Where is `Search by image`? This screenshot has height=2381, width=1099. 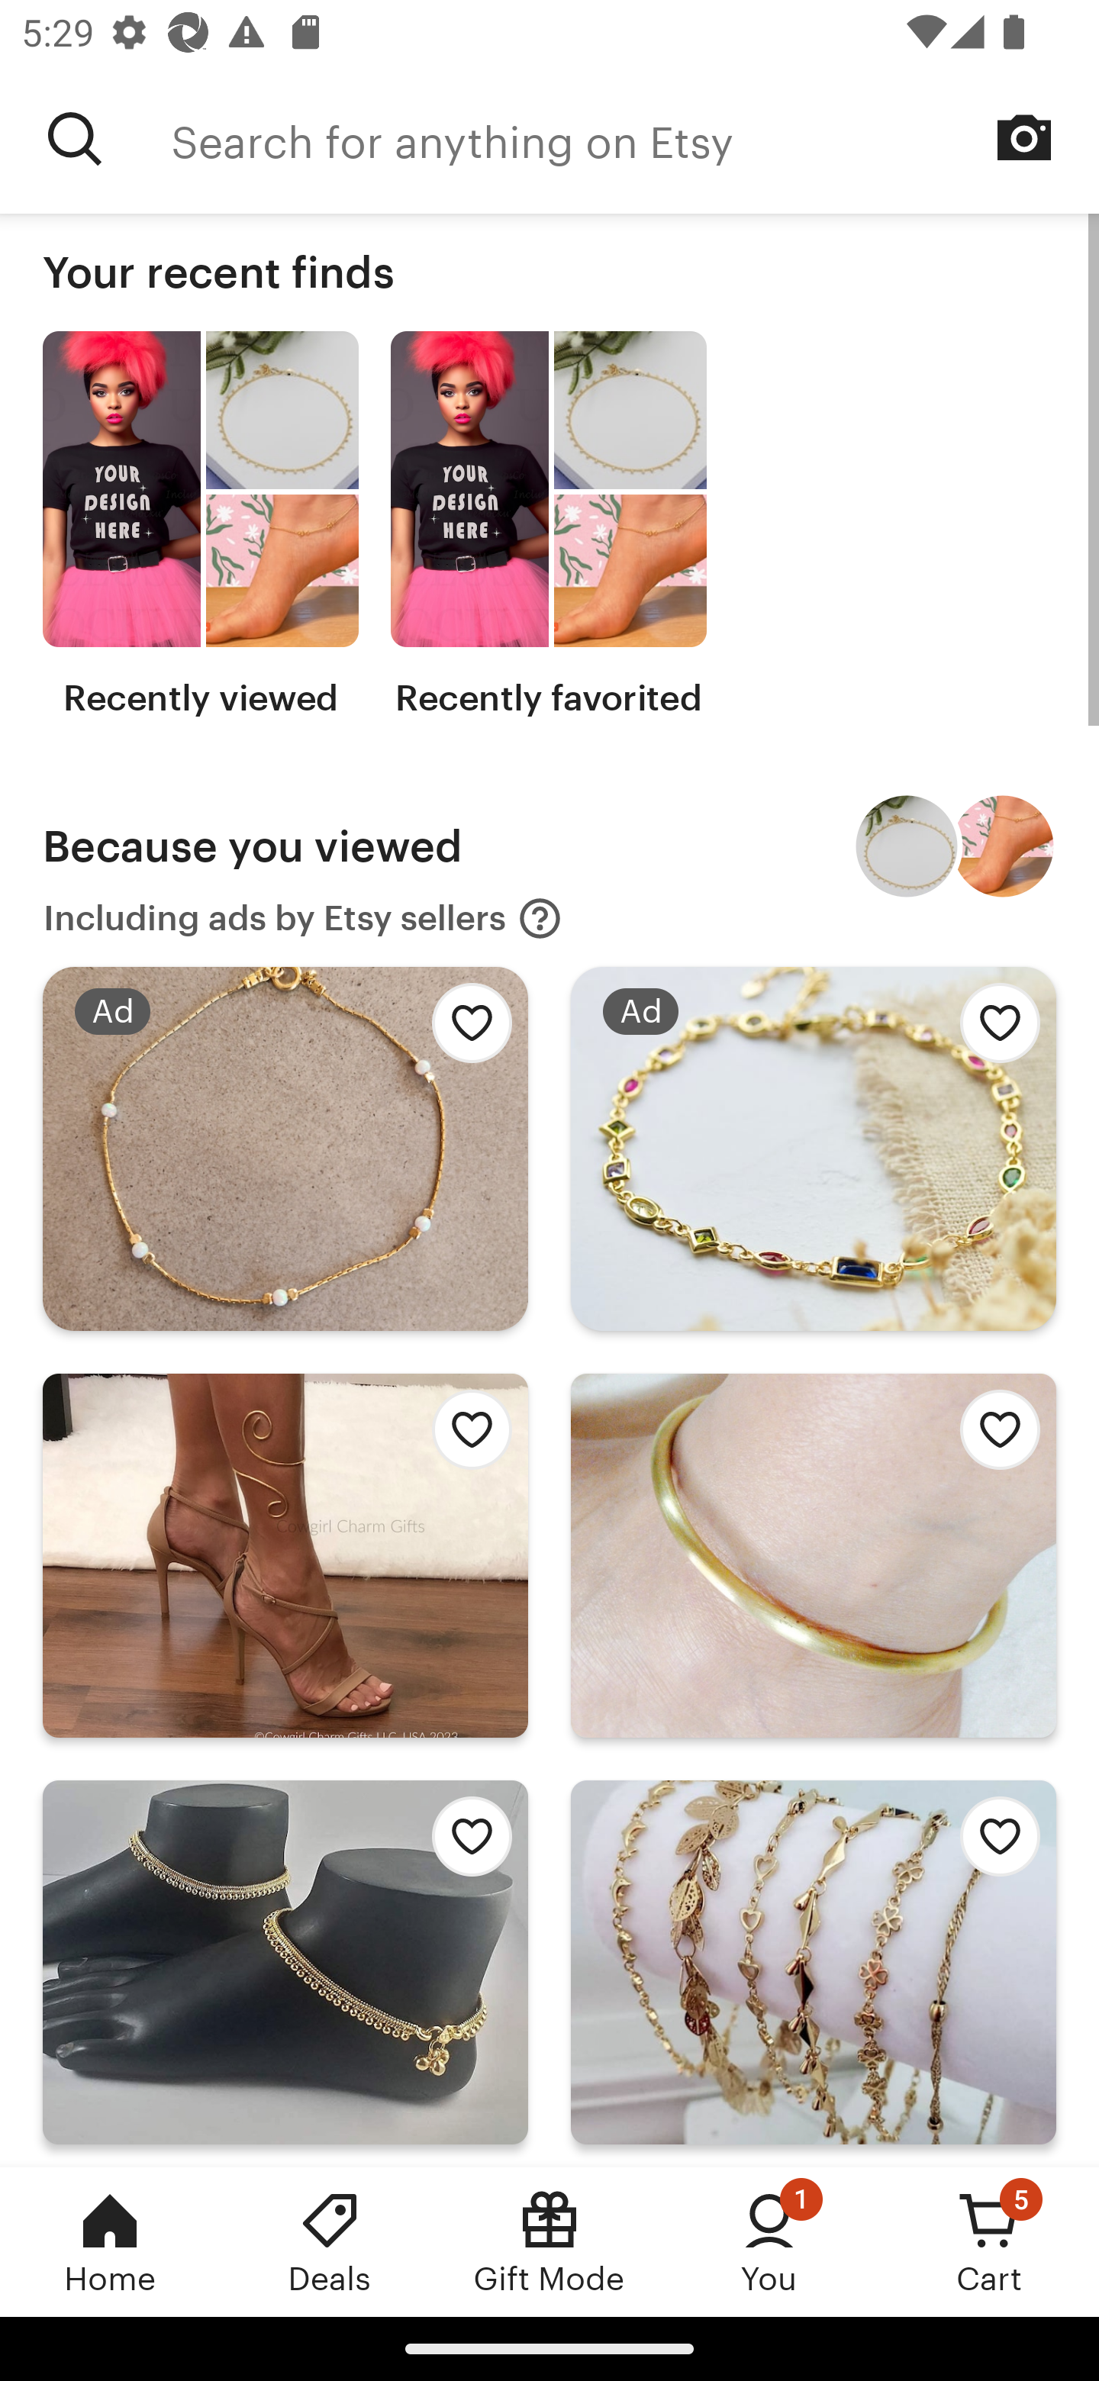
Search by image is located at coordinates (1024, 137).